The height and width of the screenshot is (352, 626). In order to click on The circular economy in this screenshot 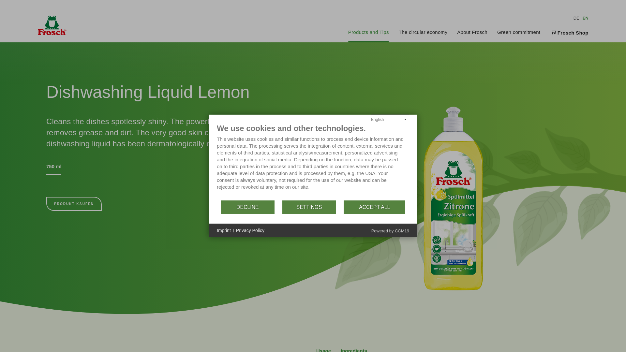, I will do `click(423, 32)`.